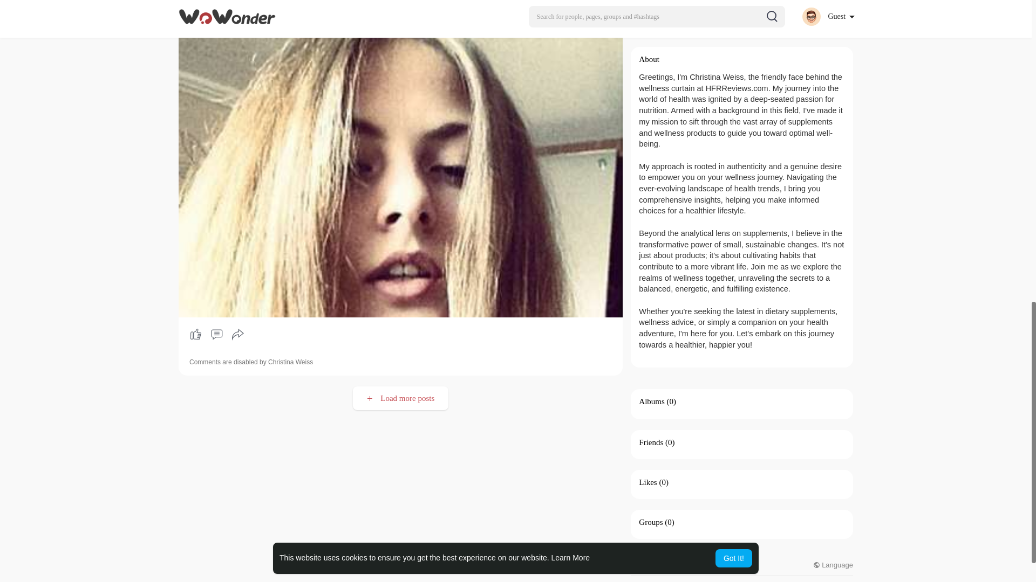 The image size is (1036, 582). Describe the element at coordinates (651, 442) in the screenshot. I see `Friends` at that location.